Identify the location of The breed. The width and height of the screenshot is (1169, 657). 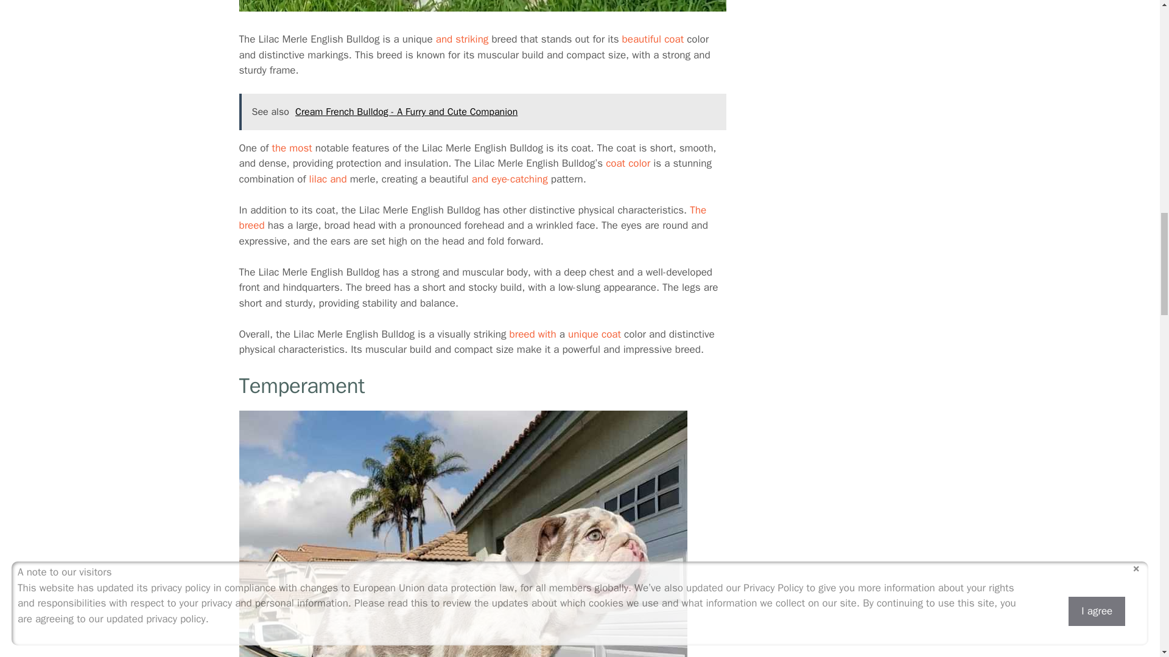
(472, 218).